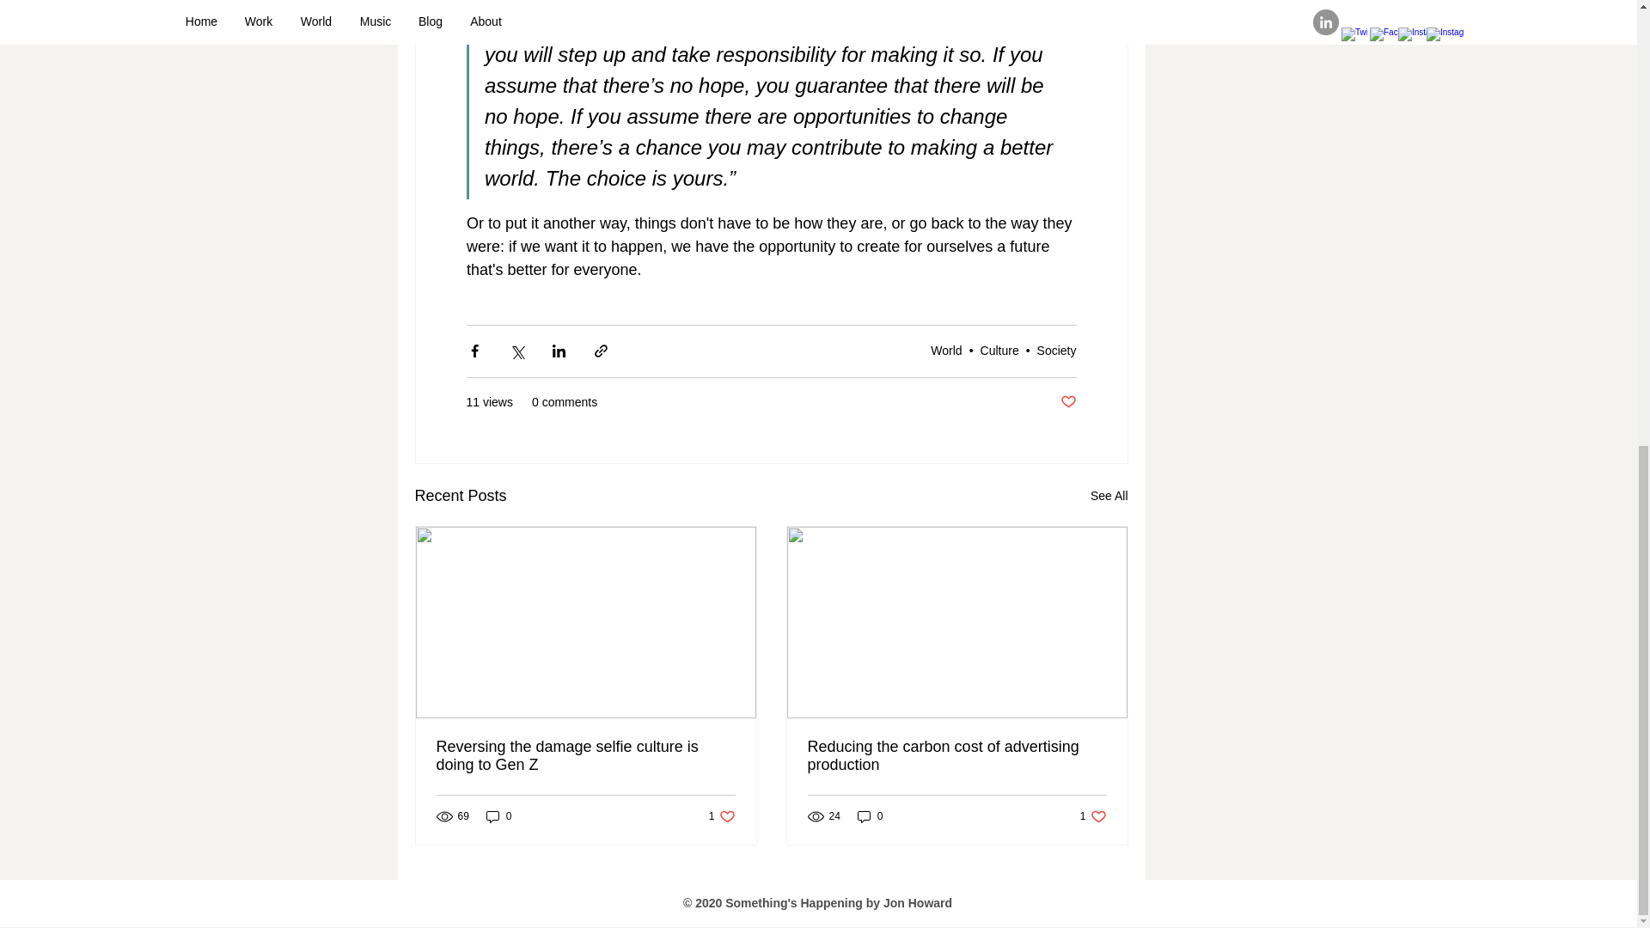 The image size is (1650, 928). Describe the element at coordinates (945, 350) in the screenshot. I see `See All` at that location.